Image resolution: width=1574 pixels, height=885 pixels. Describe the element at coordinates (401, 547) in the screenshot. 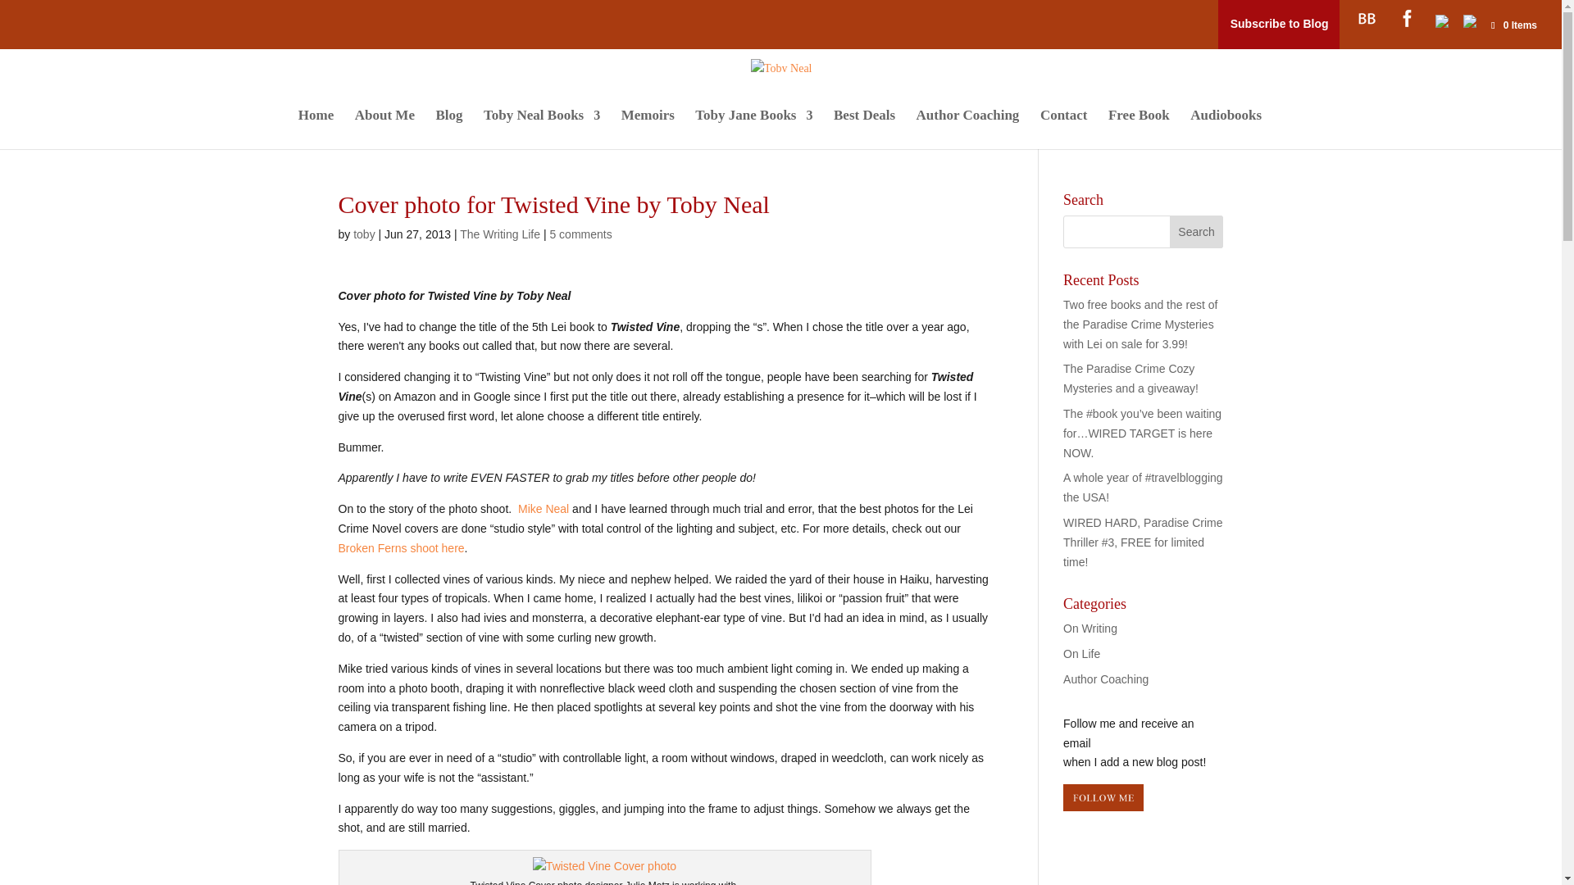

I see `Broken Ferns shoot here` at that location.